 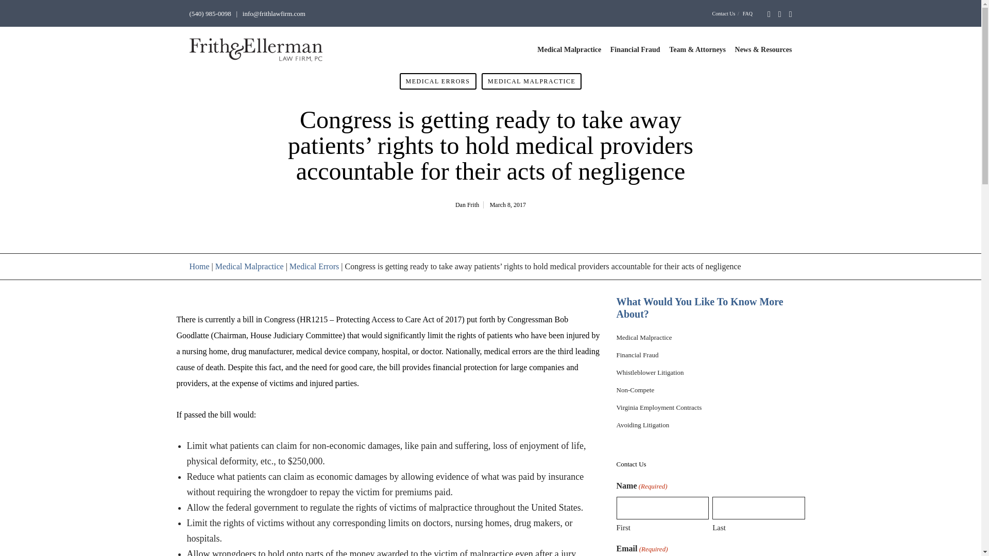 What do you see at coordinates (637, 354) in the screenshot?
I see `Financial Fraud` at bounding box center [637, 354].